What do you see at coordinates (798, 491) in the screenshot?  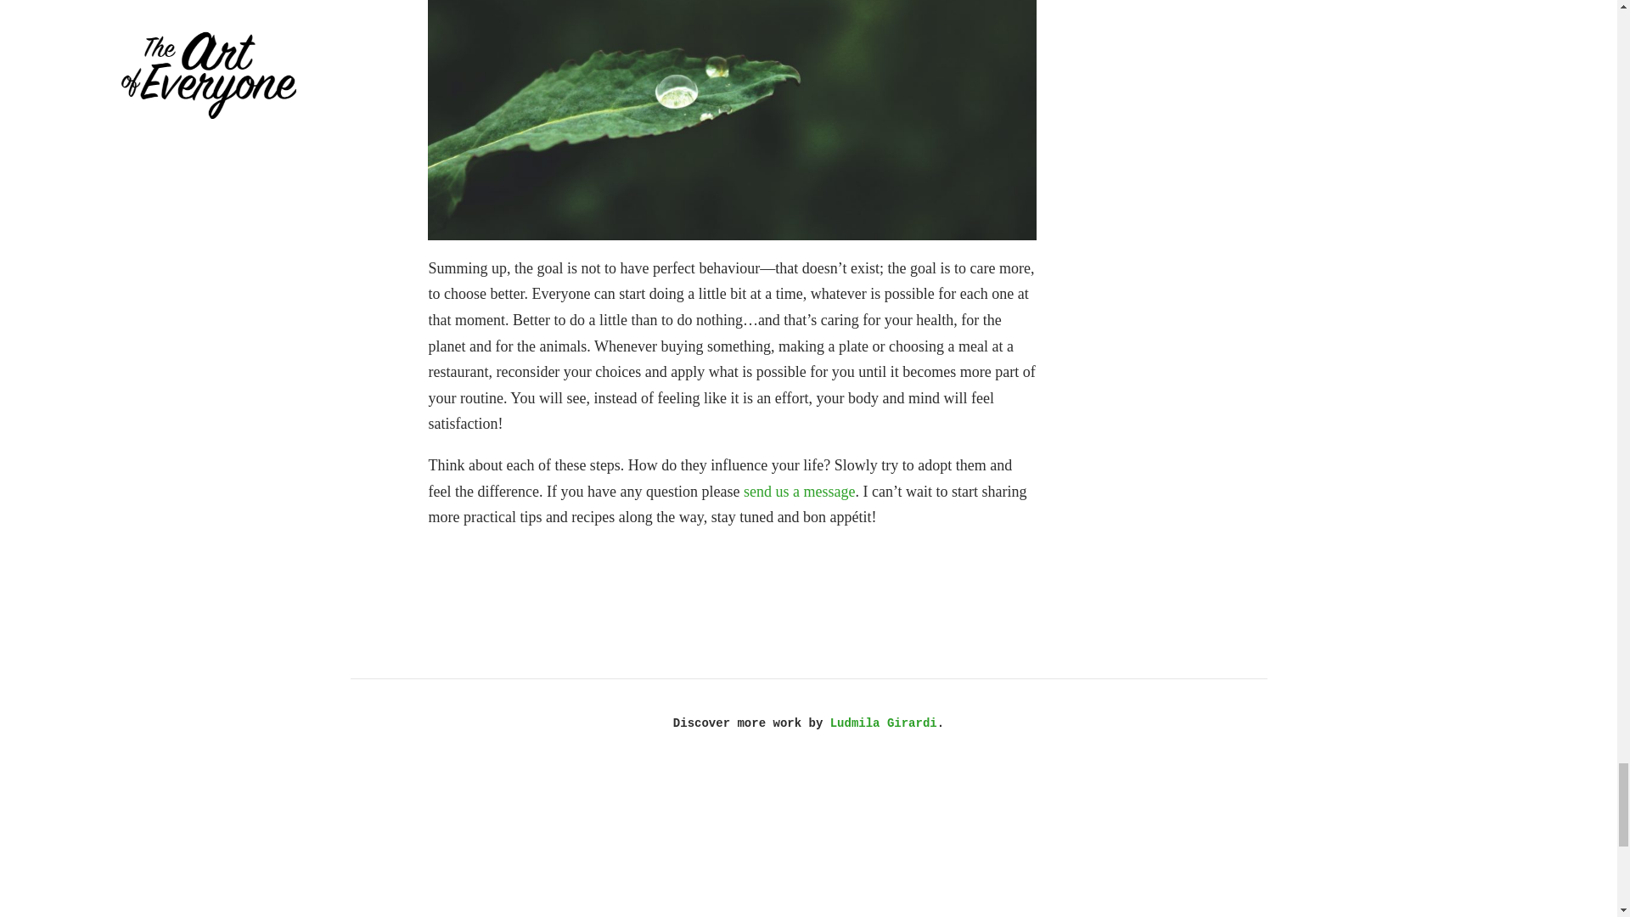 I see `send us a message` at bounding box center [798, 491].